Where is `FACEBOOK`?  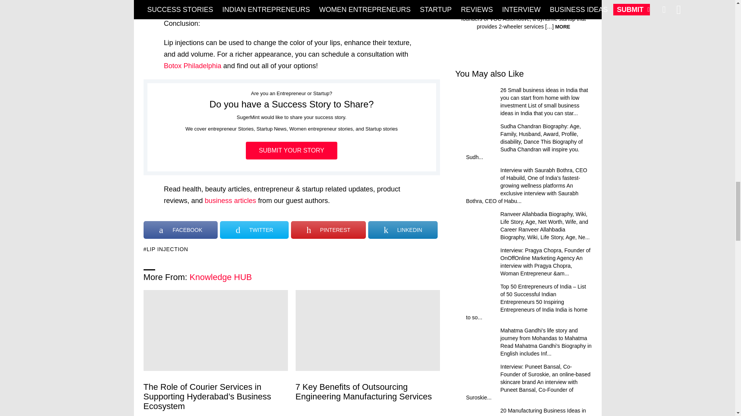
FACEBOOK is located at coordinates (181, 230).